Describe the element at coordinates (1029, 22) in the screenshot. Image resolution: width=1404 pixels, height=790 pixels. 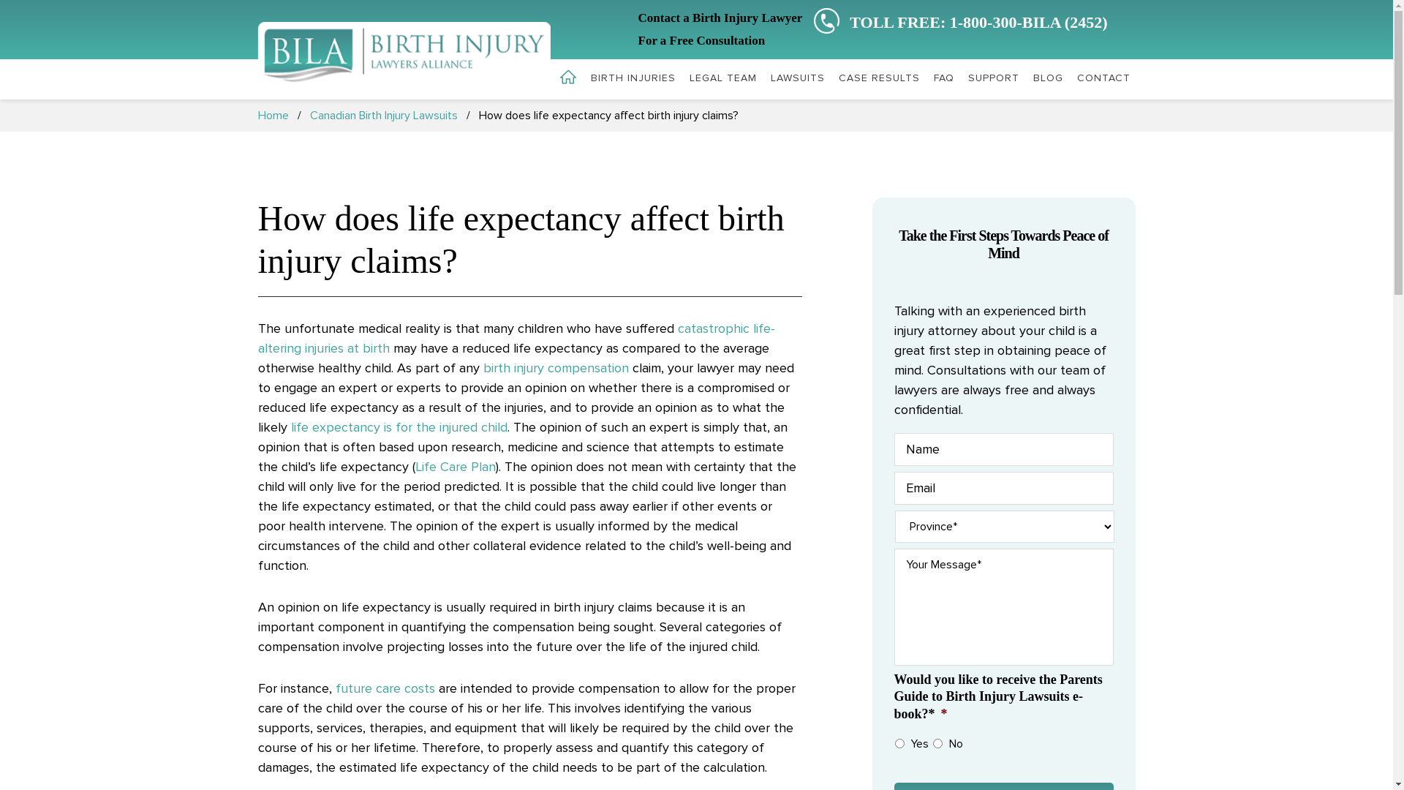
I see `1-800-300-BILA (2452)` at that location.